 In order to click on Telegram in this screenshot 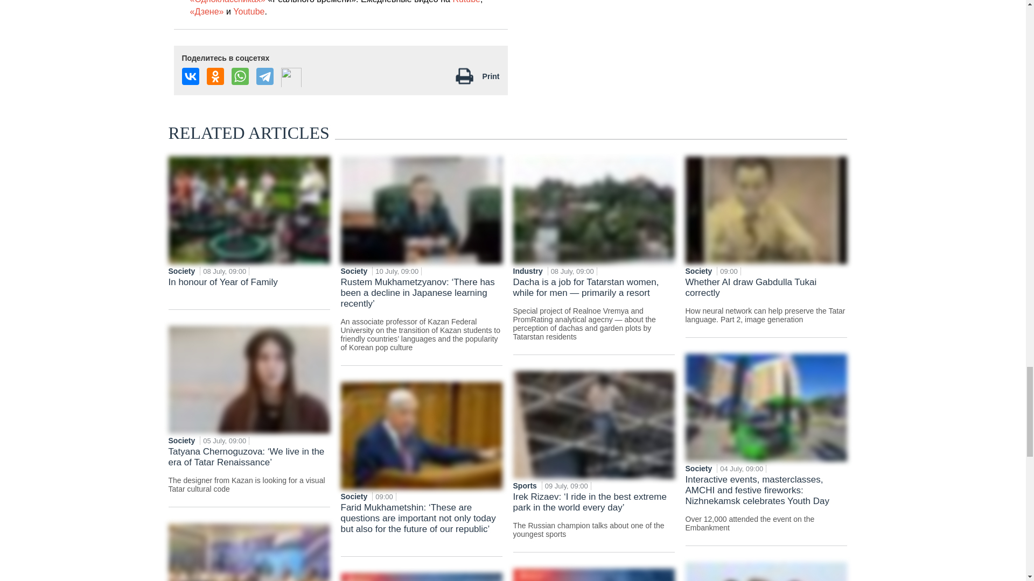, I will do `click(265, 76)`.